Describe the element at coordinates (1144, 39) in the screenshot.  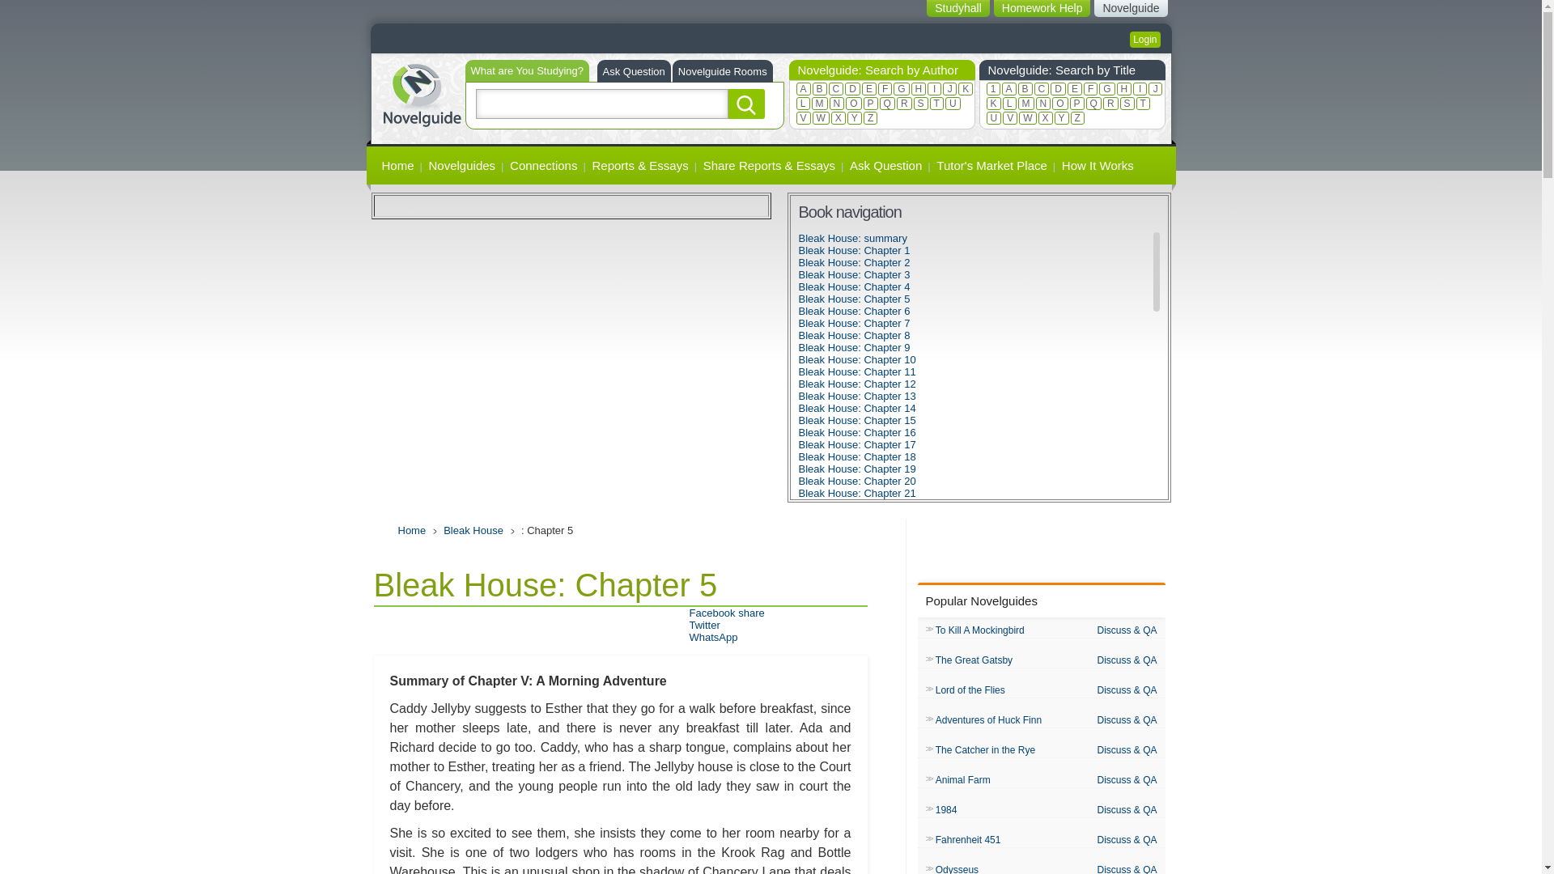
I see `Login` at that location.